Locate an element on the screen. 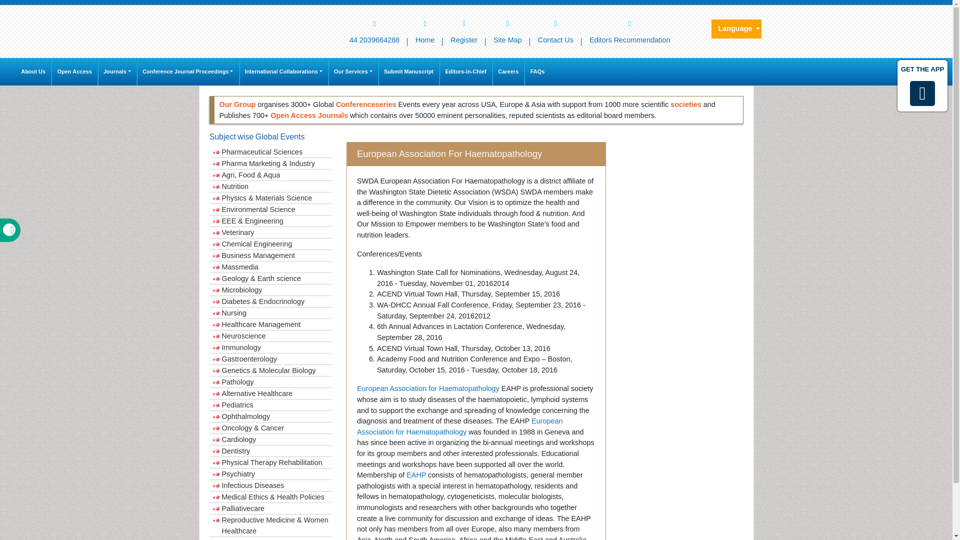  Register is located at coordinates (464, 29).